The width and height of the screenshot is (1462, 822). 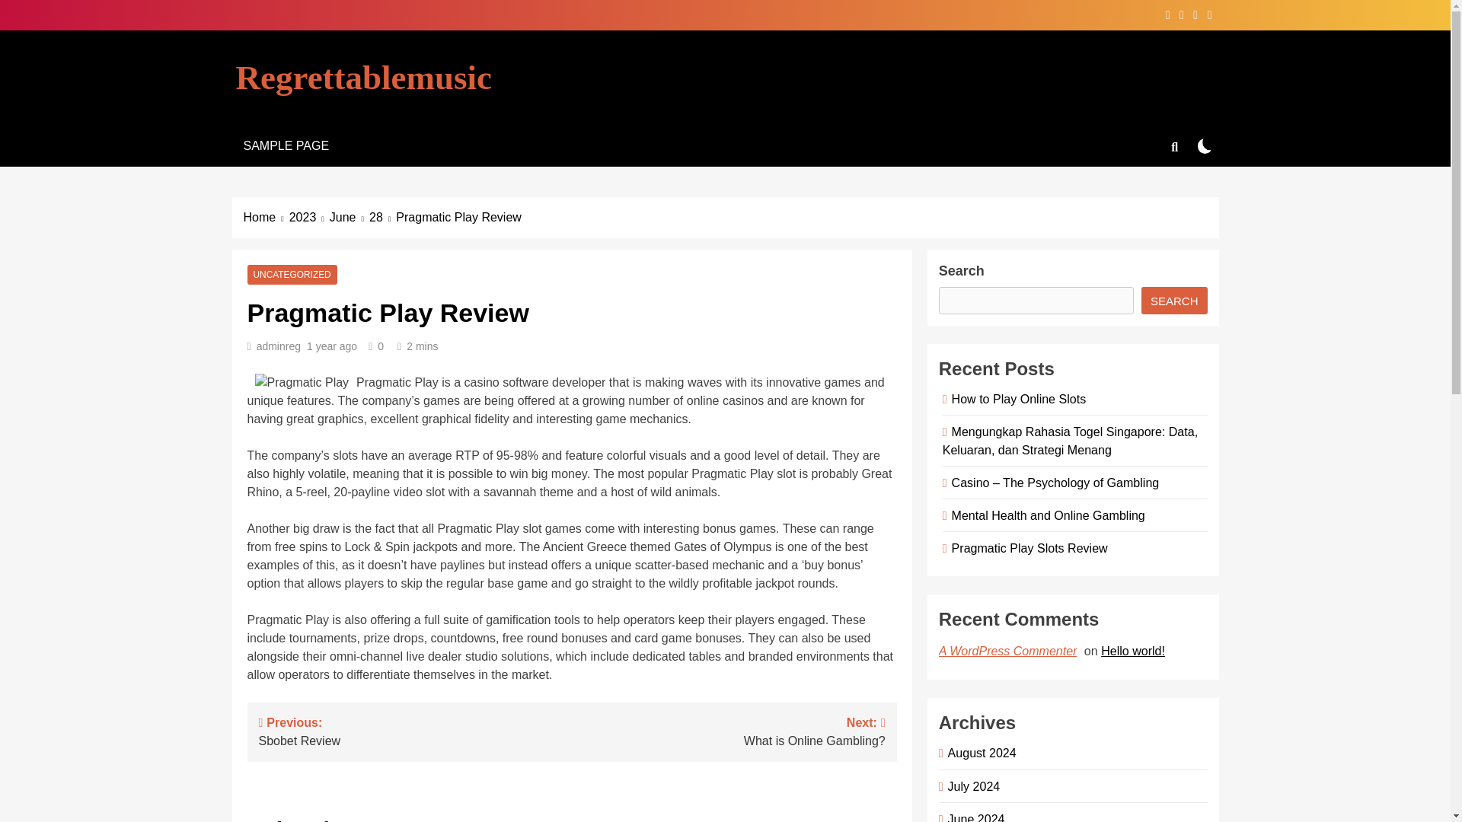 What do you see at coordinates (382, 218) in the screenshot?
I see `SAMPLE PAGE` at bounding box center [382, 218].